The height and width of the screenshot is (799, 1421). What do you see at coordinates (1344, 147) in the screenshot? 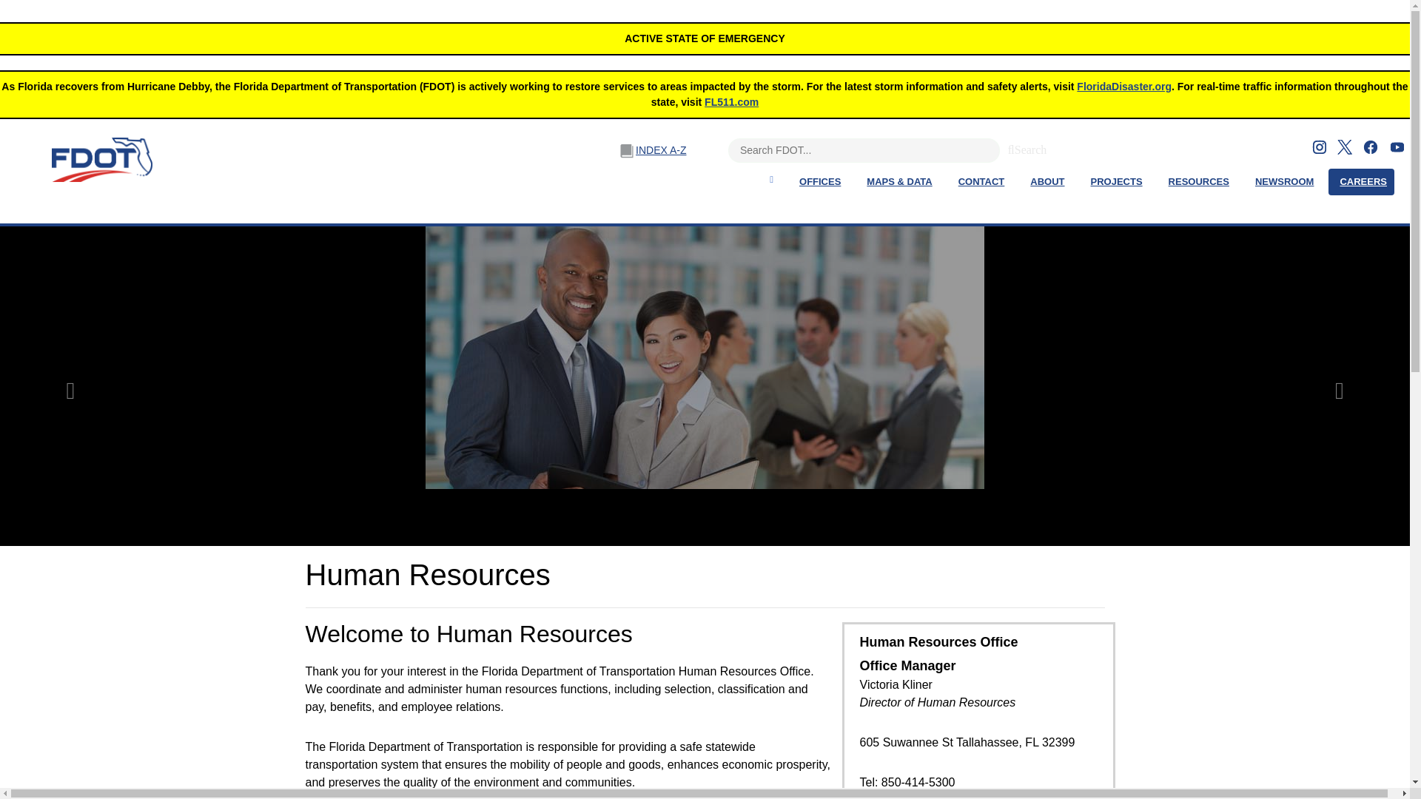
I see `X icon` at bounding box center [1344, 147].